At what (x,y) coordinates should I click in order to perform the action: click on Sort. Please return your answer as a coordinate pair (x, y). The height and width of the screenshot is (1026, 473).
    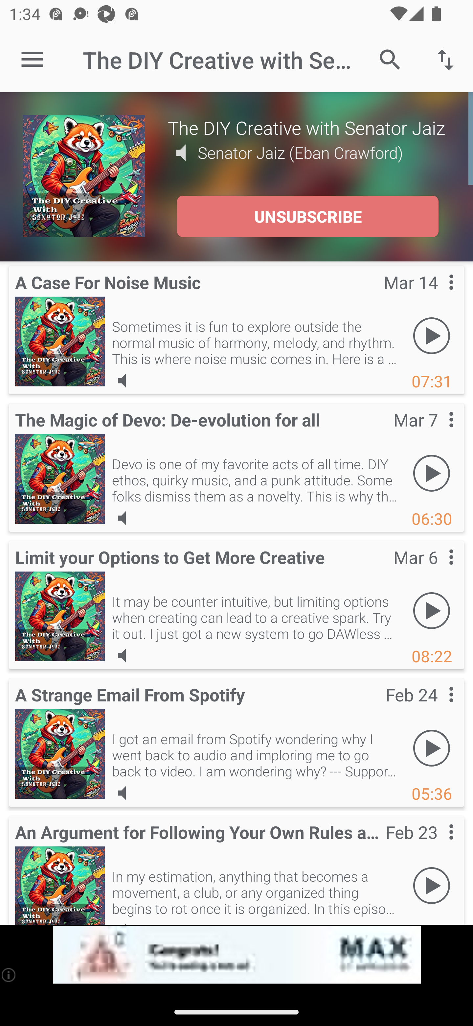
    Looking at the image, I should click on (445, 59).